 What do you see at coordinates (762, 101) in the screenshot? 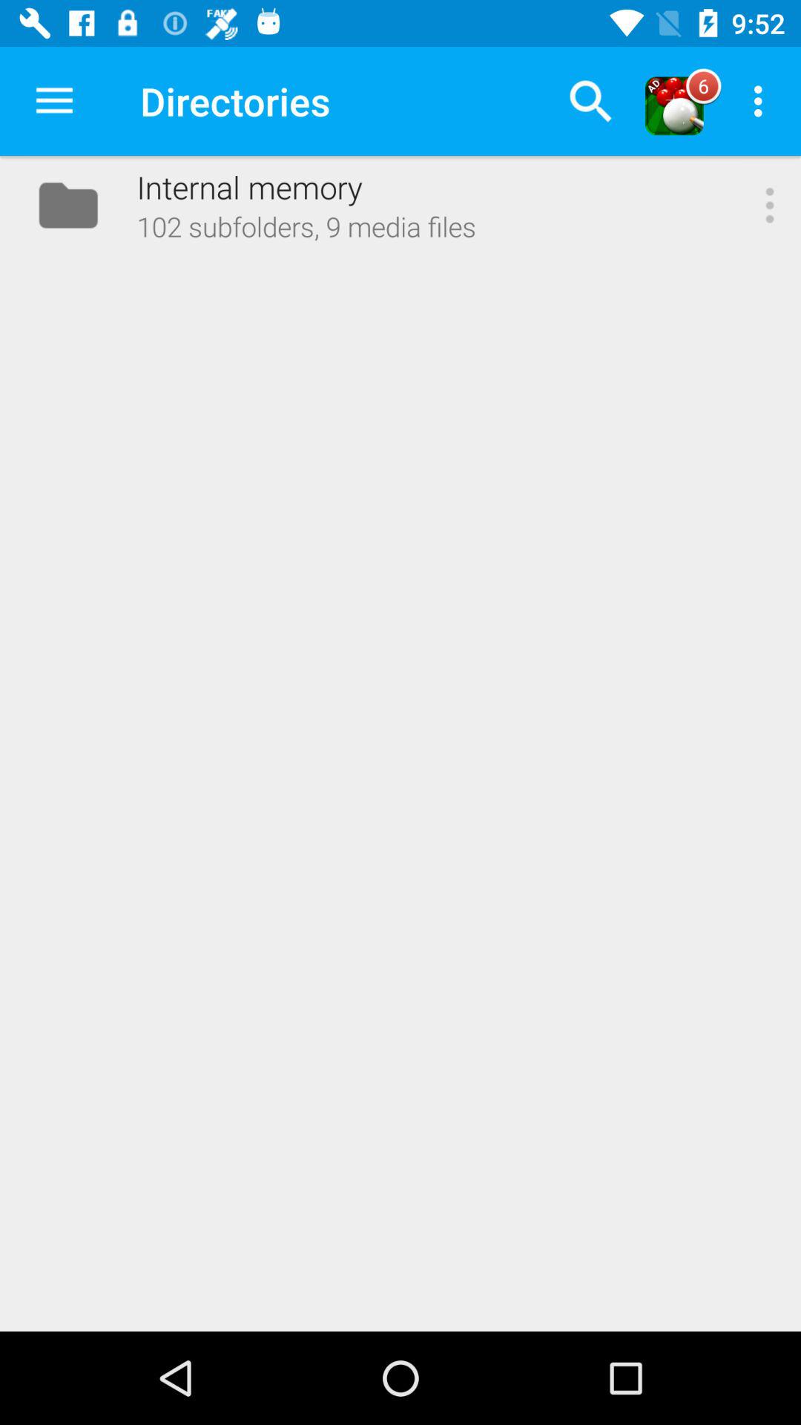
I see `click icon next to the 6` at bounding box center [762, 101].